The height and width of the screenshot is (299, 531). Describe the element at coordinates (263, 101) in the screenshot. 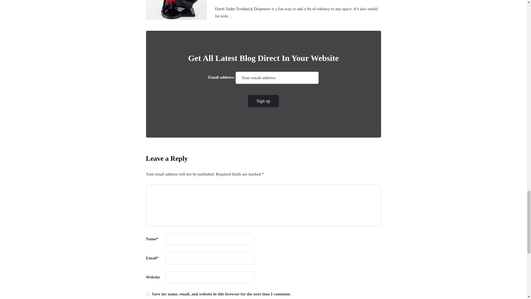

I see `Sign up` at that location.